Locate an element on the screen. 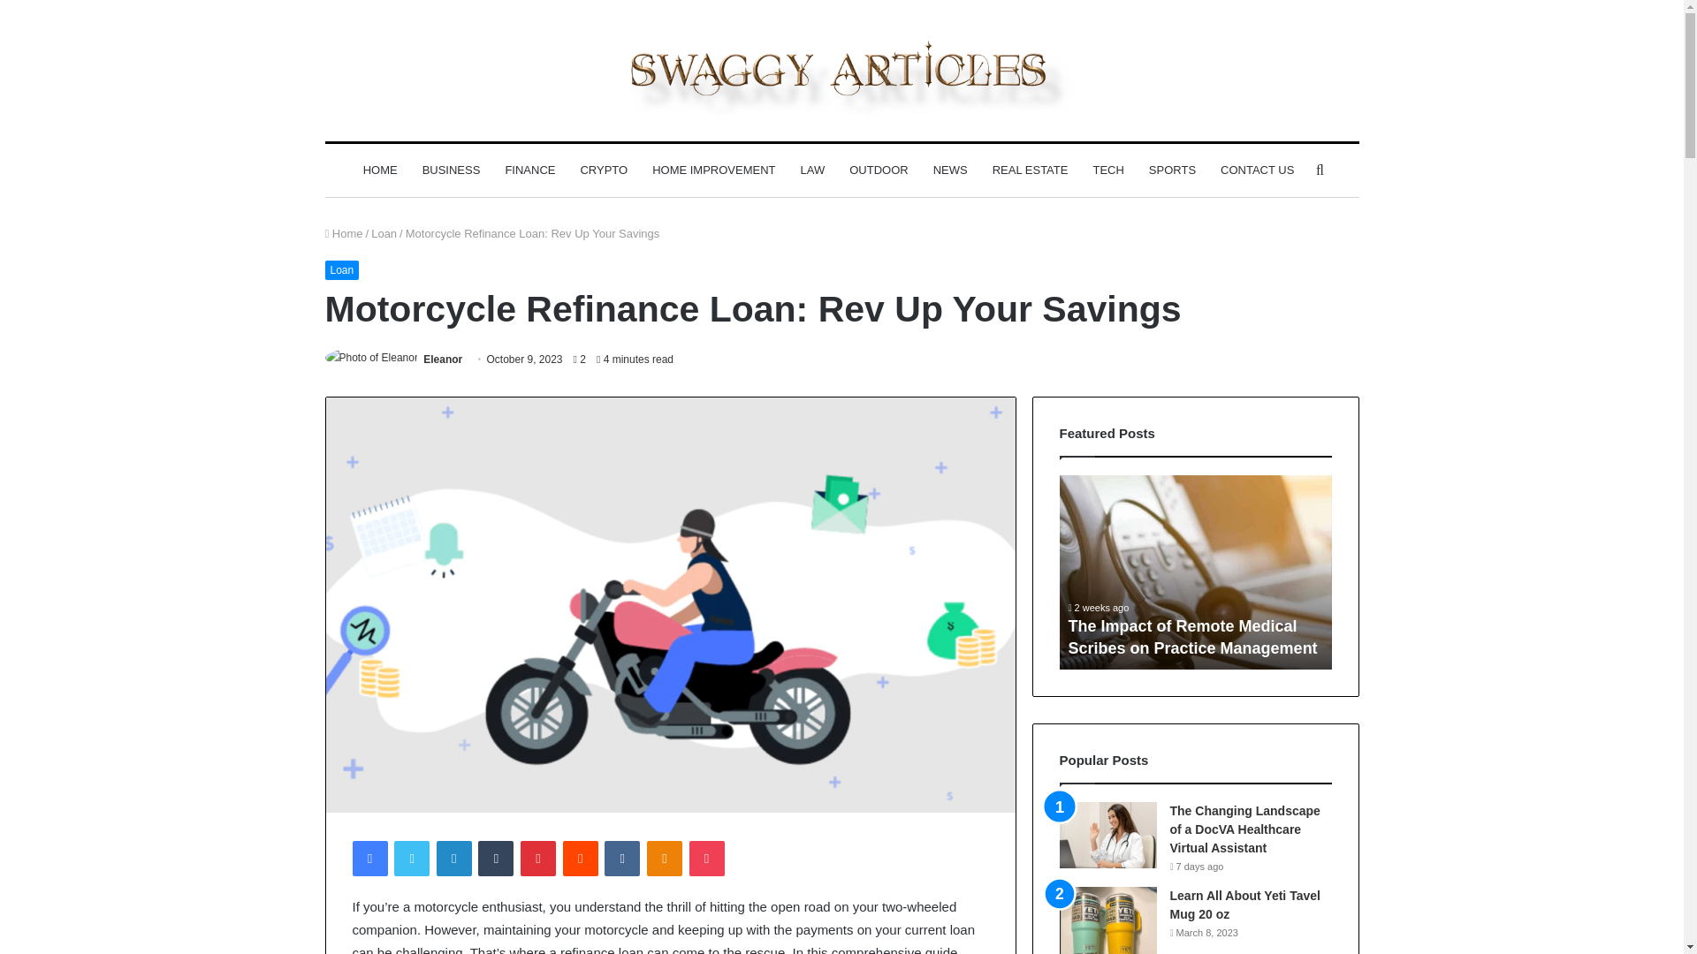 Image resolution: width=1697 pixels, height=954 pixels. Loan is located at coordinates (384, 233).